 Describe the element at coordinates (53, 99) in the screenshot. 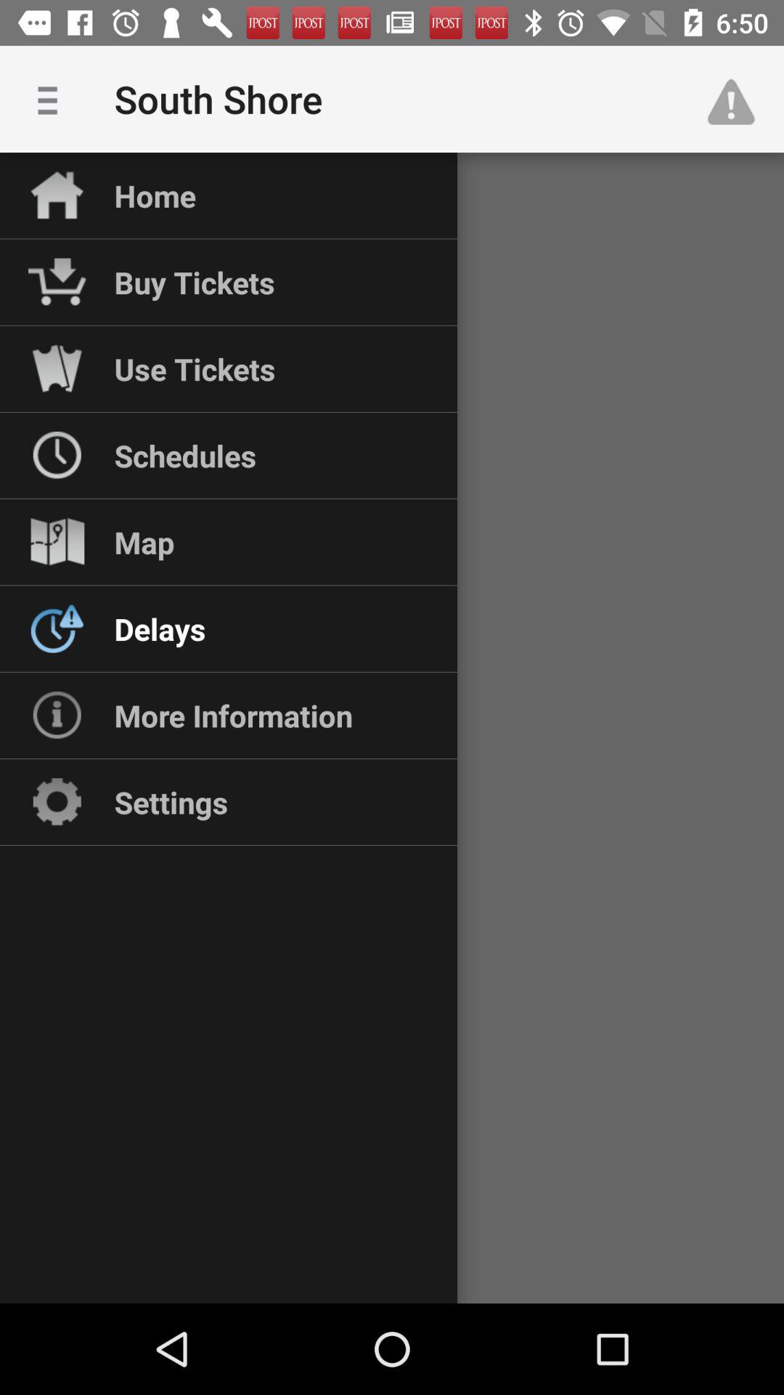

I see `click icon next to home item` at that location.